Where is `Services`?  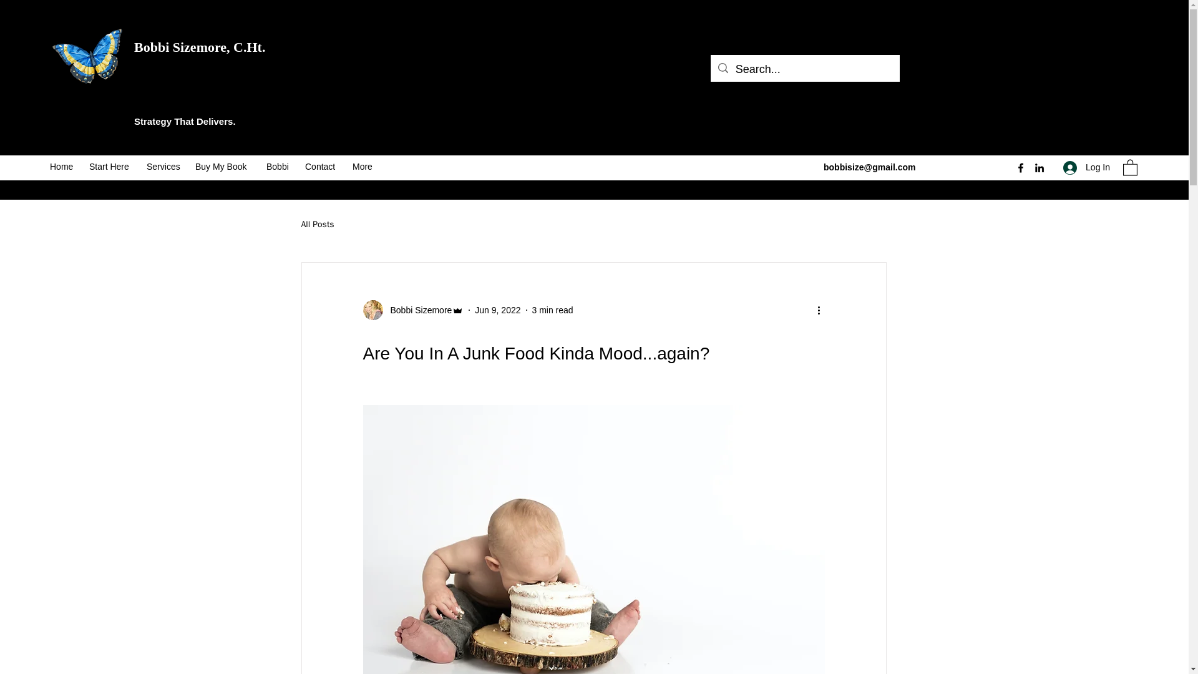 Services is located at coordinates (165, 166).